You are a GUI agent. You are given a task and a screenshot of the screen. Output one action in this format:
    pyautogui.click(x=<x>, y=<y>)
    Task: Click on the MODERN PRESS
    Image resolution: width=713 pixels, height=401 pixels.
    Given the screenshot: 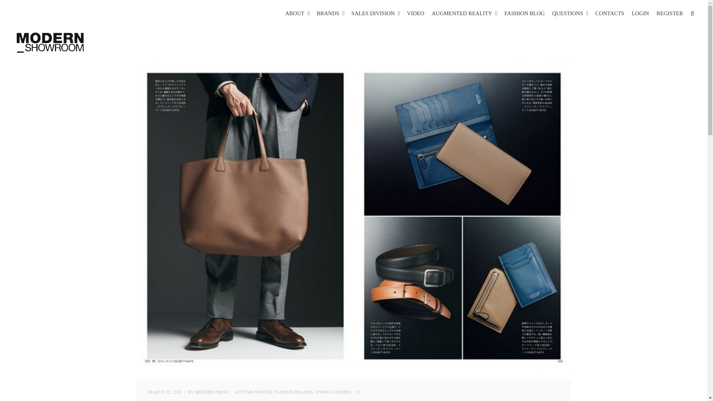 What is the action you would take?
    pyautogui.click(x=211, y=391)
    